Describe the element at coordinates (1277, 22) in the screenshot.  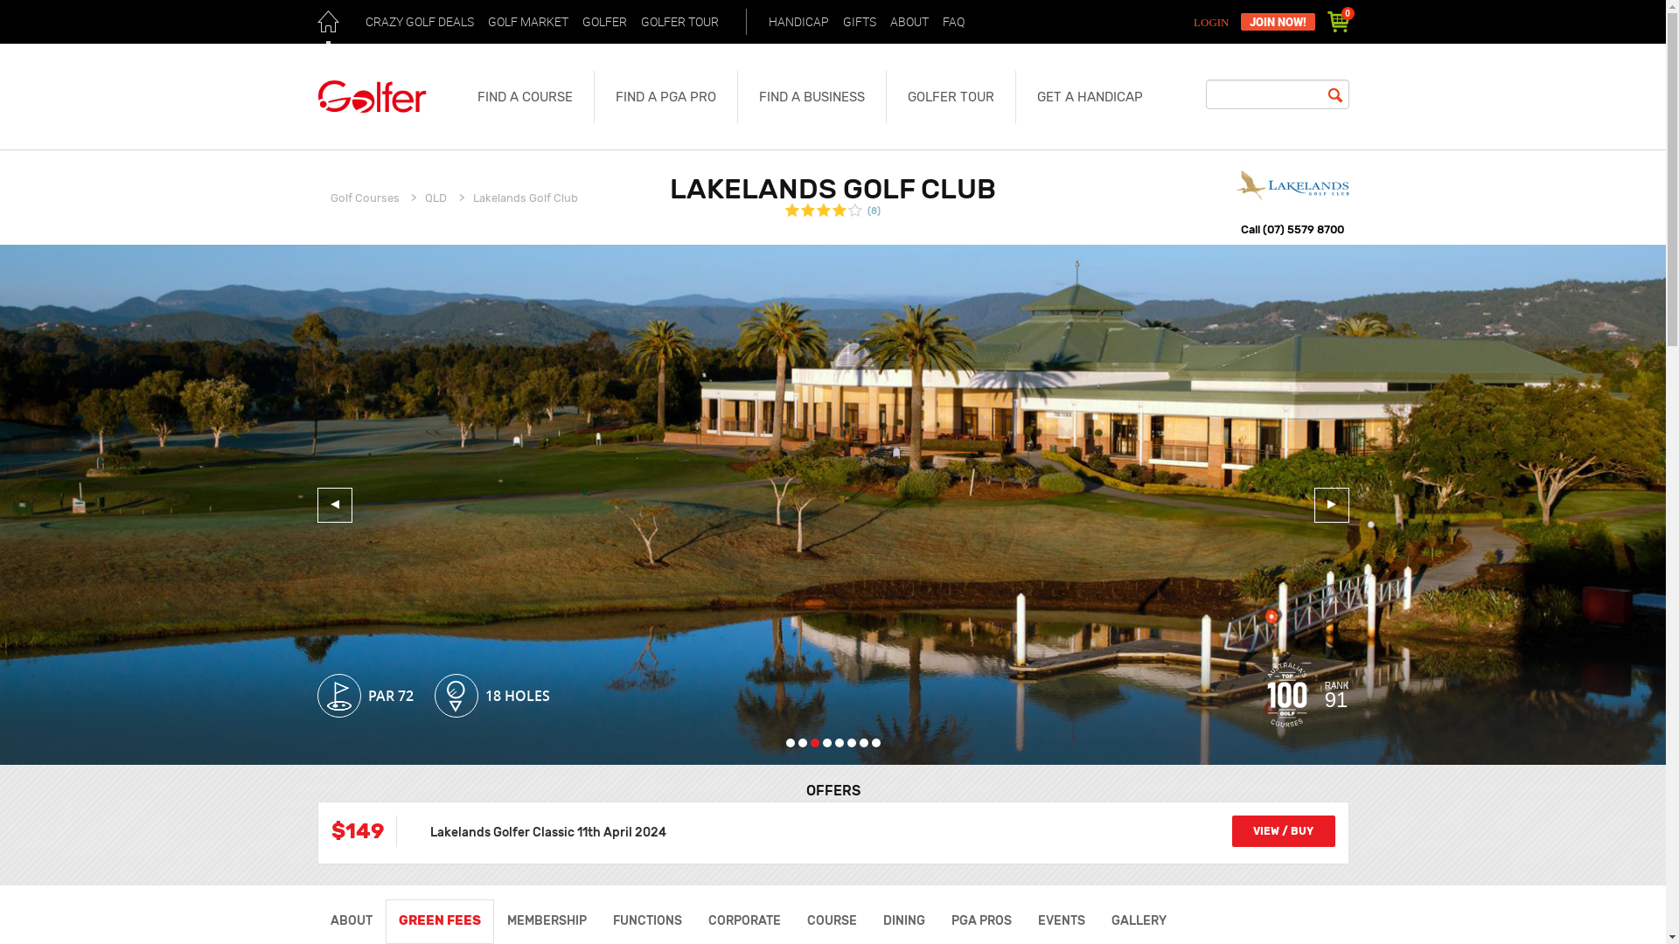
I see `JOIN NOW!` at that location.